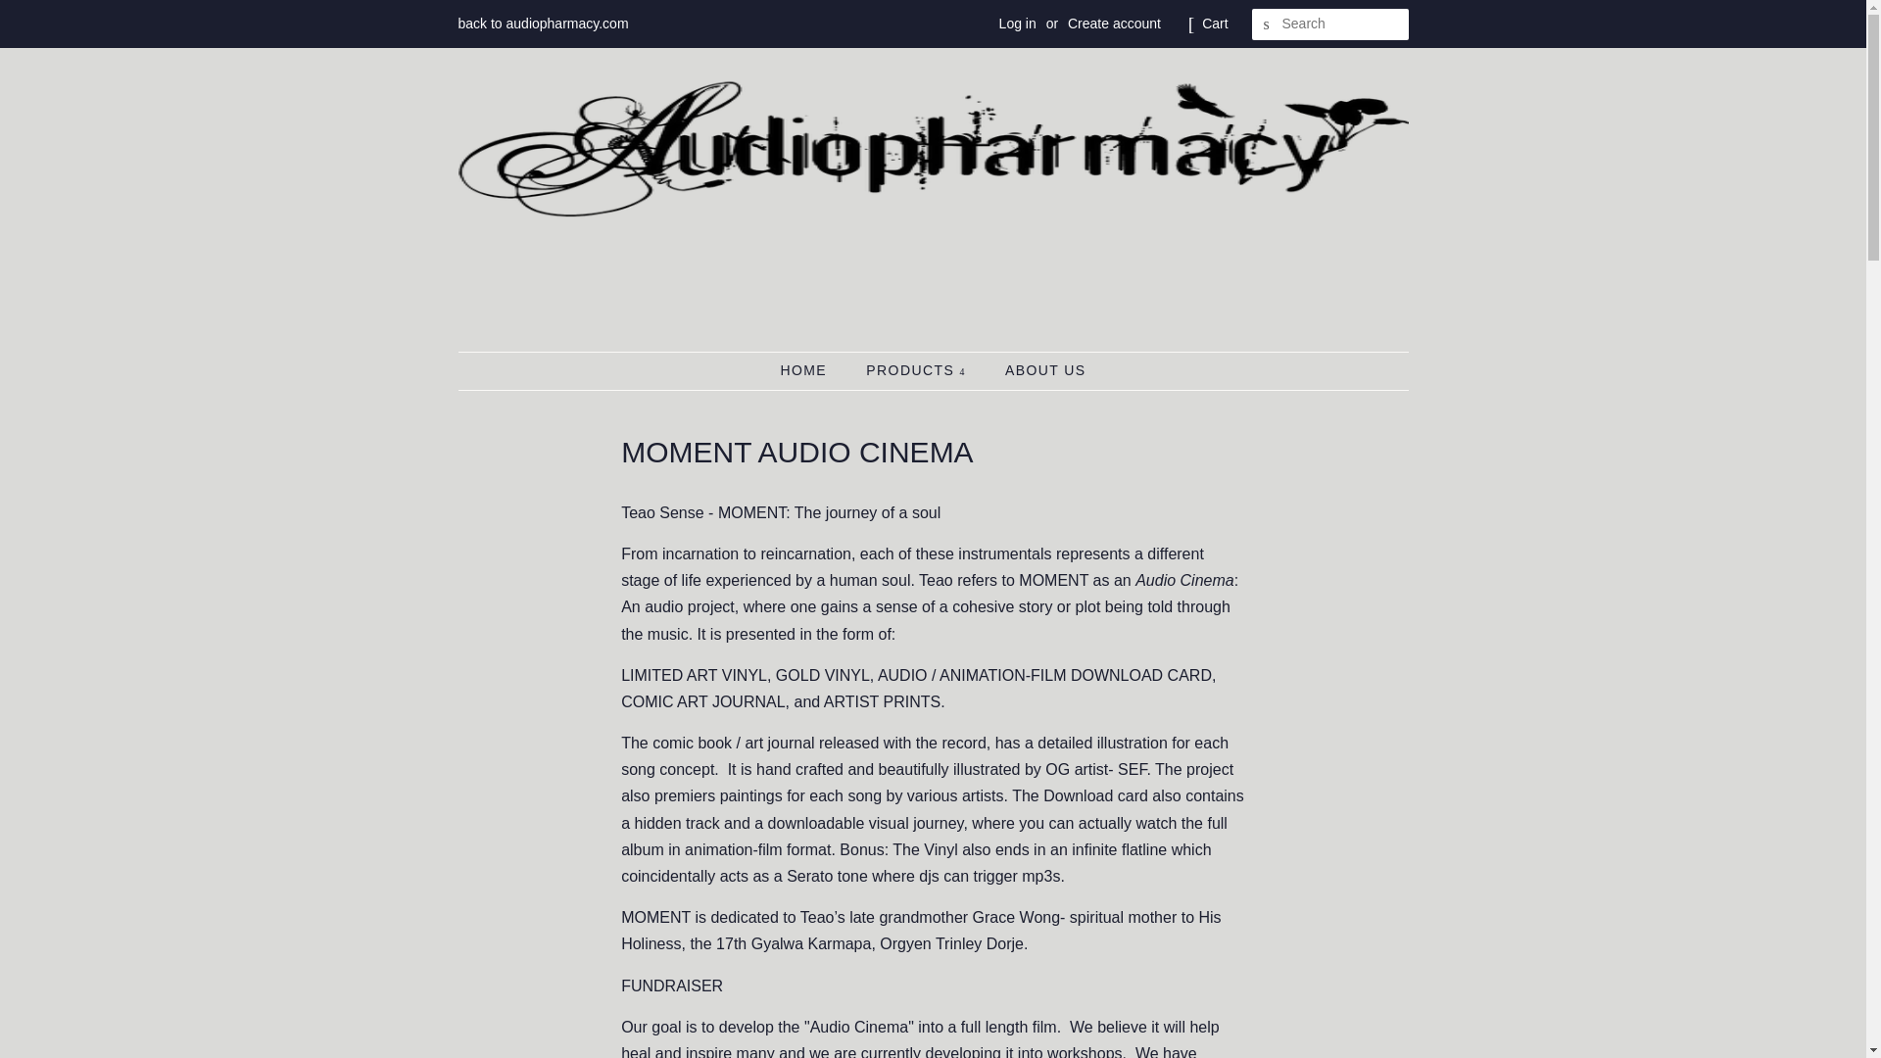  Describe the element at coordinates (813, 370) in the screenshot. I see `HOME` at that location.